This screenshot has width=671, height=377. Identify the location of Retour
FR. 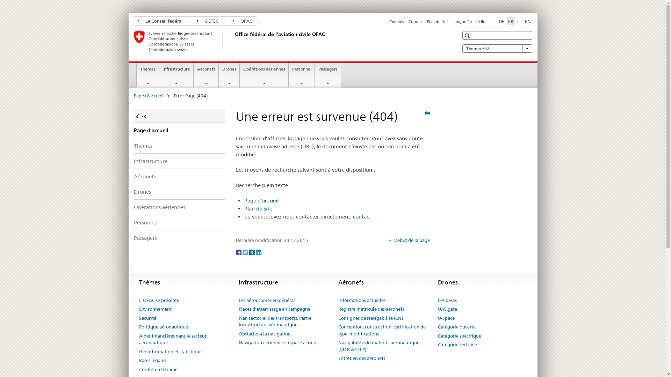
(180, 116).